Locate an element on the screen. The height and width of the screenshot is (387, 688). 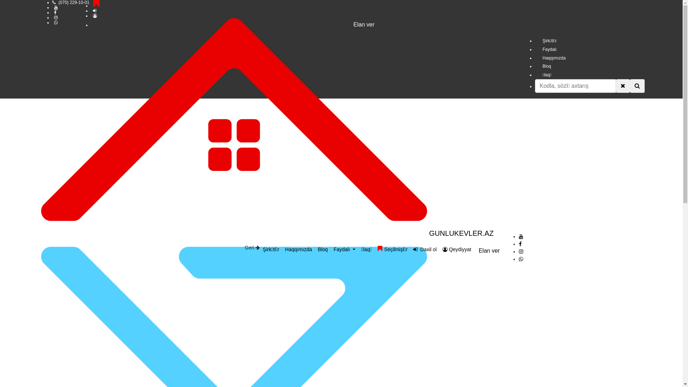
Next is located at coordinates (548, 82).